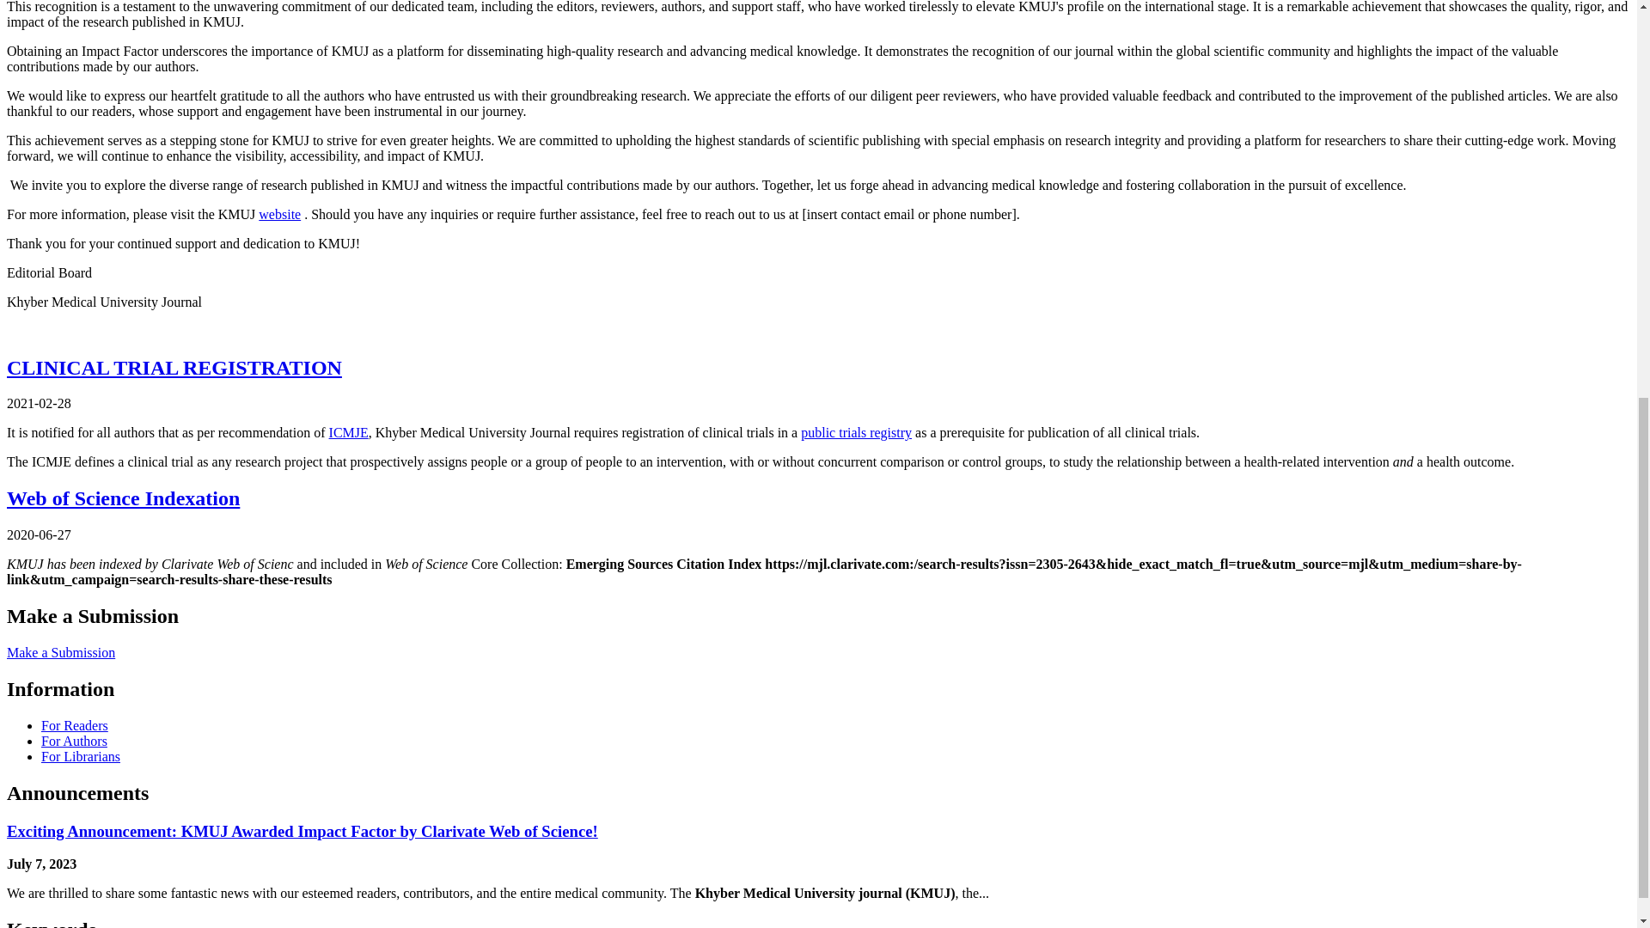 Image resolution: width=1650 pixels, height=928 pixels. What do you see at coordinates (74, 741) in the screenshot?
I see `For Authors` at bounding box center [74, 741].